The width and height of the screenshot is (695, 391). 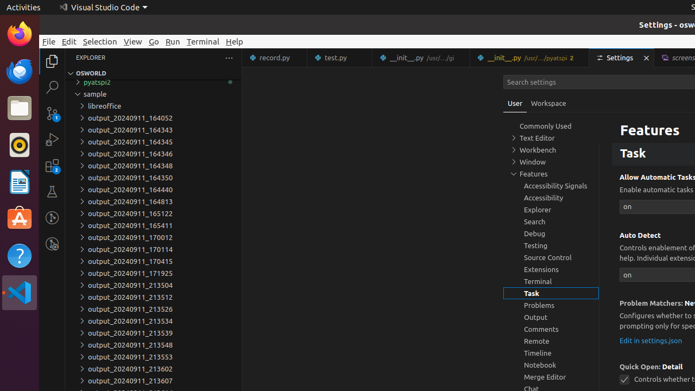 I want to click on Source Control, group, so click(x=551, y=257).